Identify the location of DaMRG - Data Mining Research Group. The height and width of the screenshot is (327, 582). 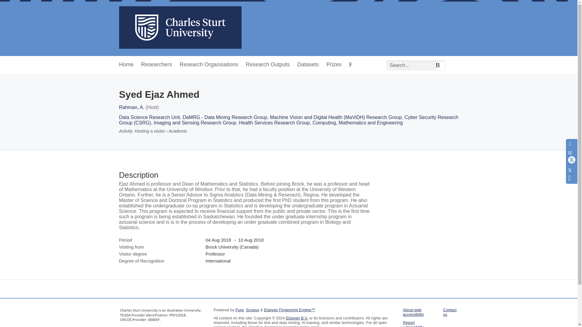
(225, 117).